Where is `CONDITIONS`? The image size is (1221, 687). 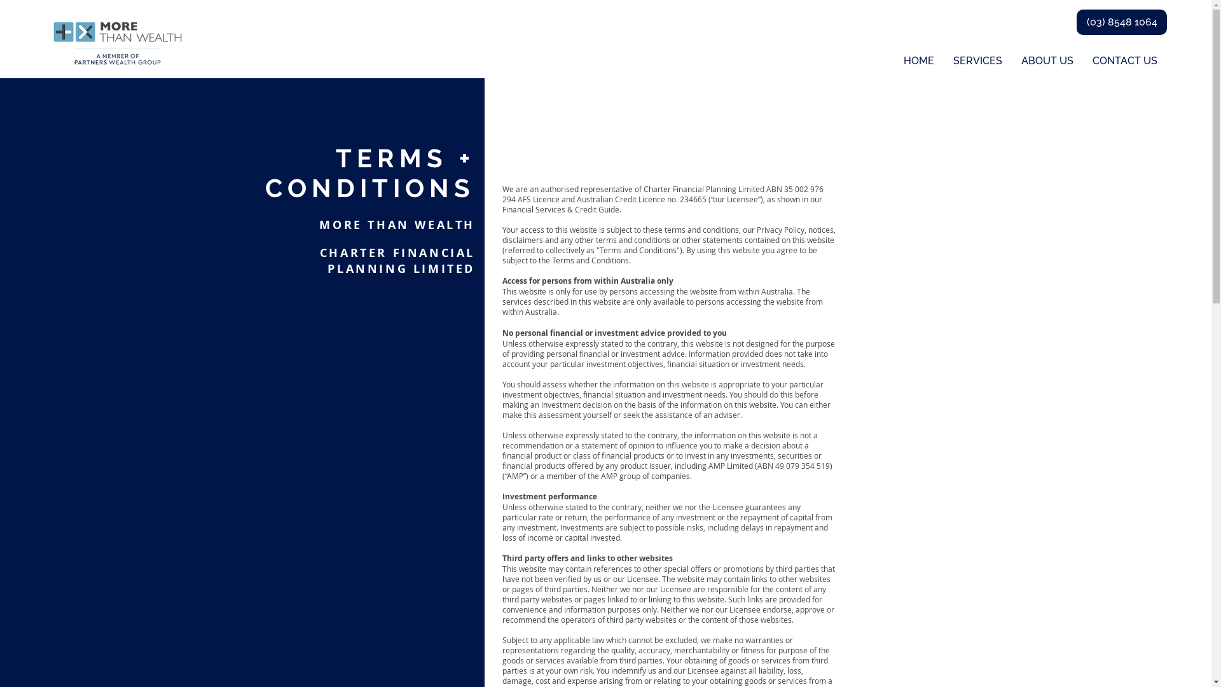
CONDITIONS is located at coordinates (370, 188).